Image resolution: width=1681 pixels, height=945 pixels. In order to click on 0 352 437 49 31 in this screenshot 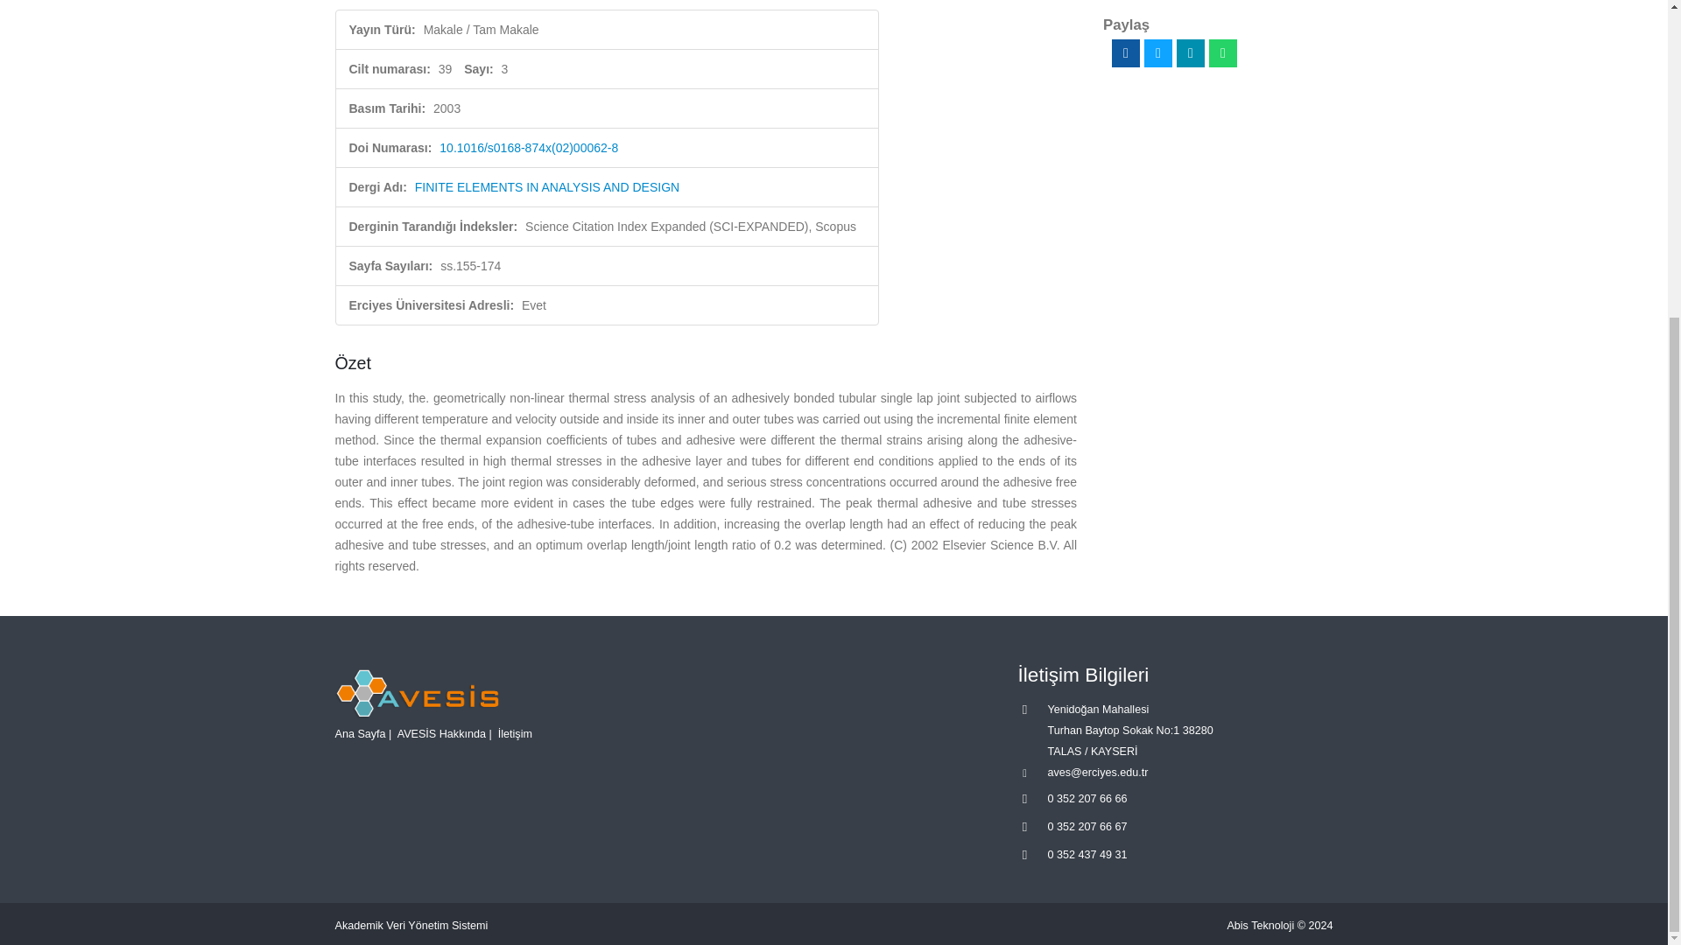, I will do `click(1087, 854)`.